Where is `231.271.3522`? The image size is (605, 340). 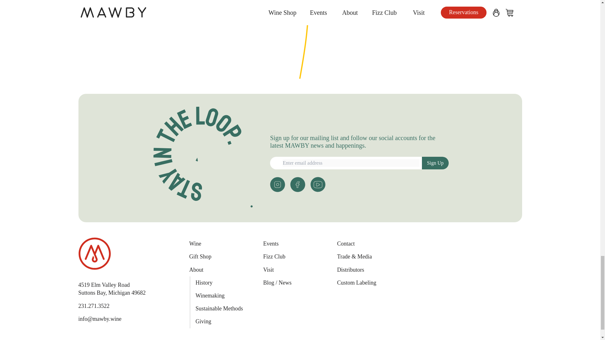 231.271.3522 is located at coordinates (112, 289).